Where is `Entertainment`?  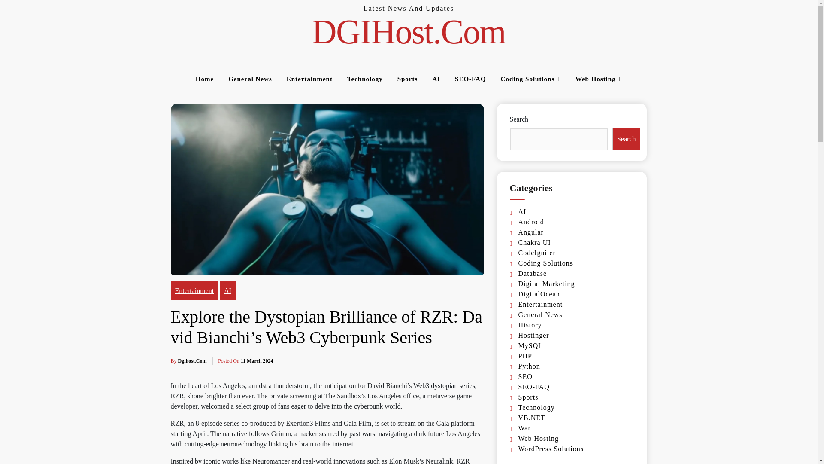 Entertainment is located at coordinates (194, 290).